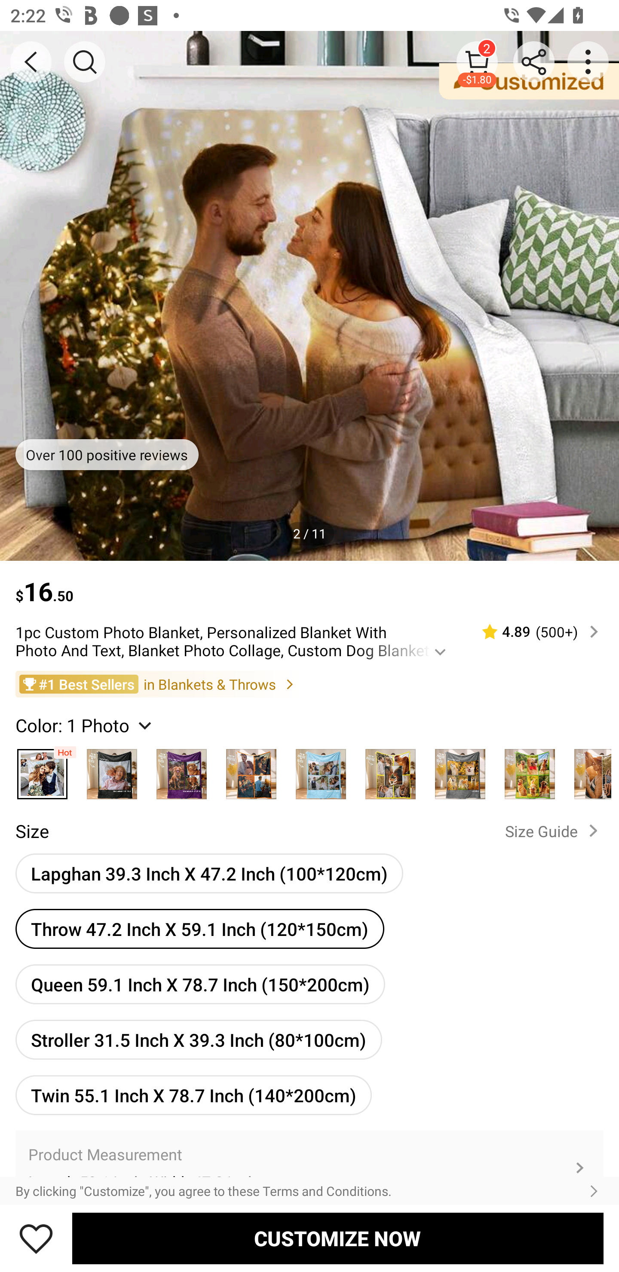 The width and height of the screenshot is (619, 1272). Describe the element at coordinates (309, 533) in the screenshot. I see `2 / 11` at that location.